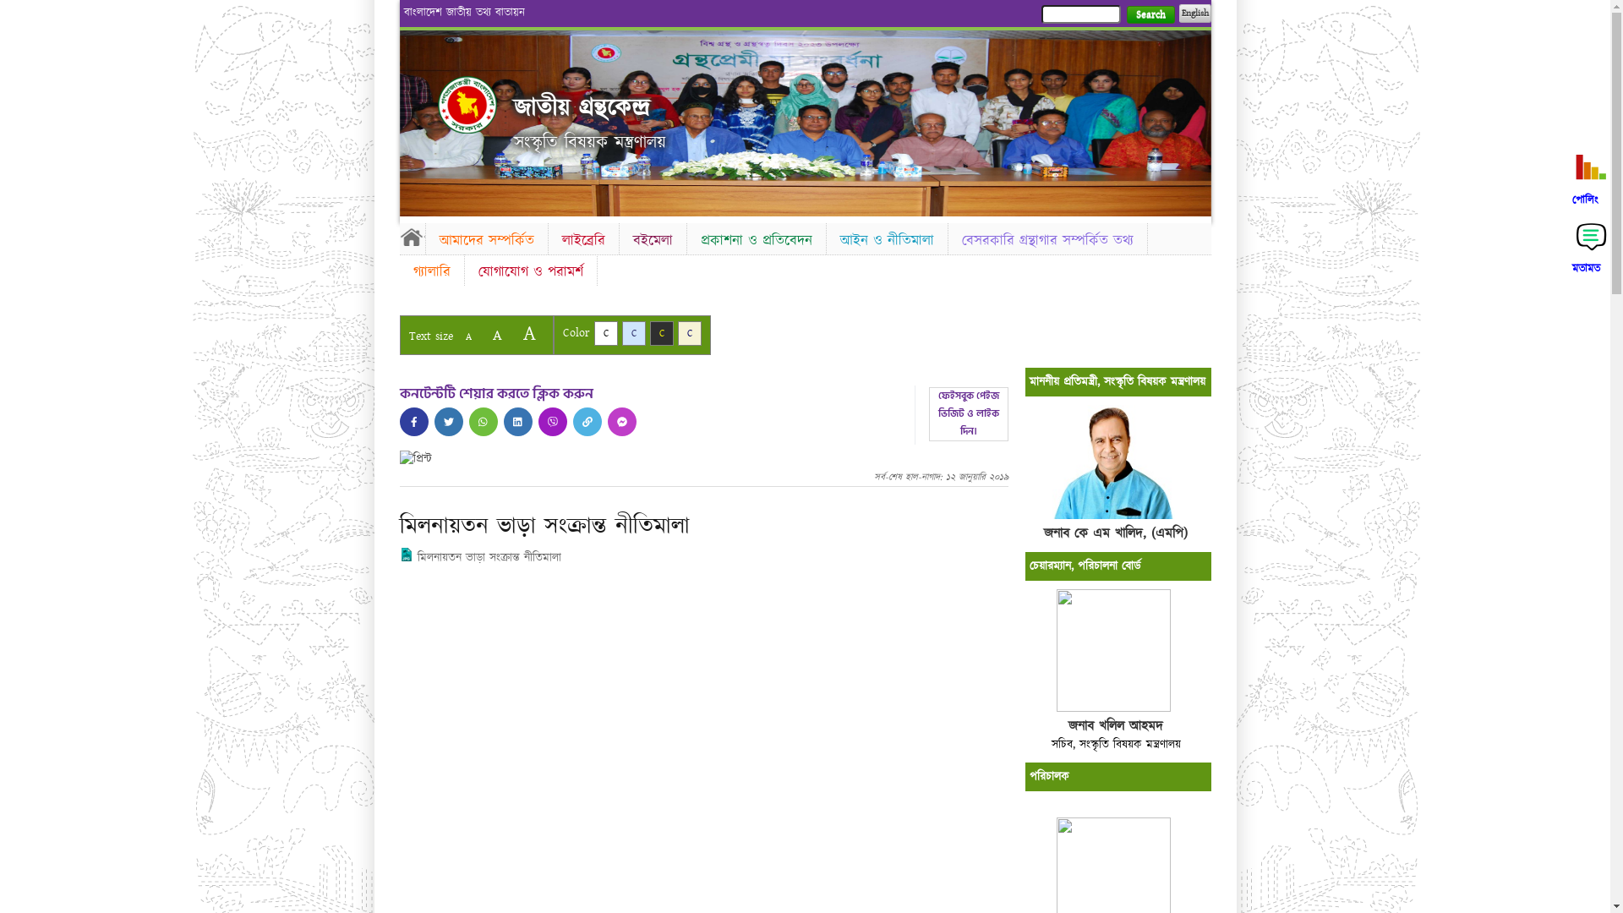  Describe the element at coordinates (497, 335) in the screenshot. I see `A` at that location.